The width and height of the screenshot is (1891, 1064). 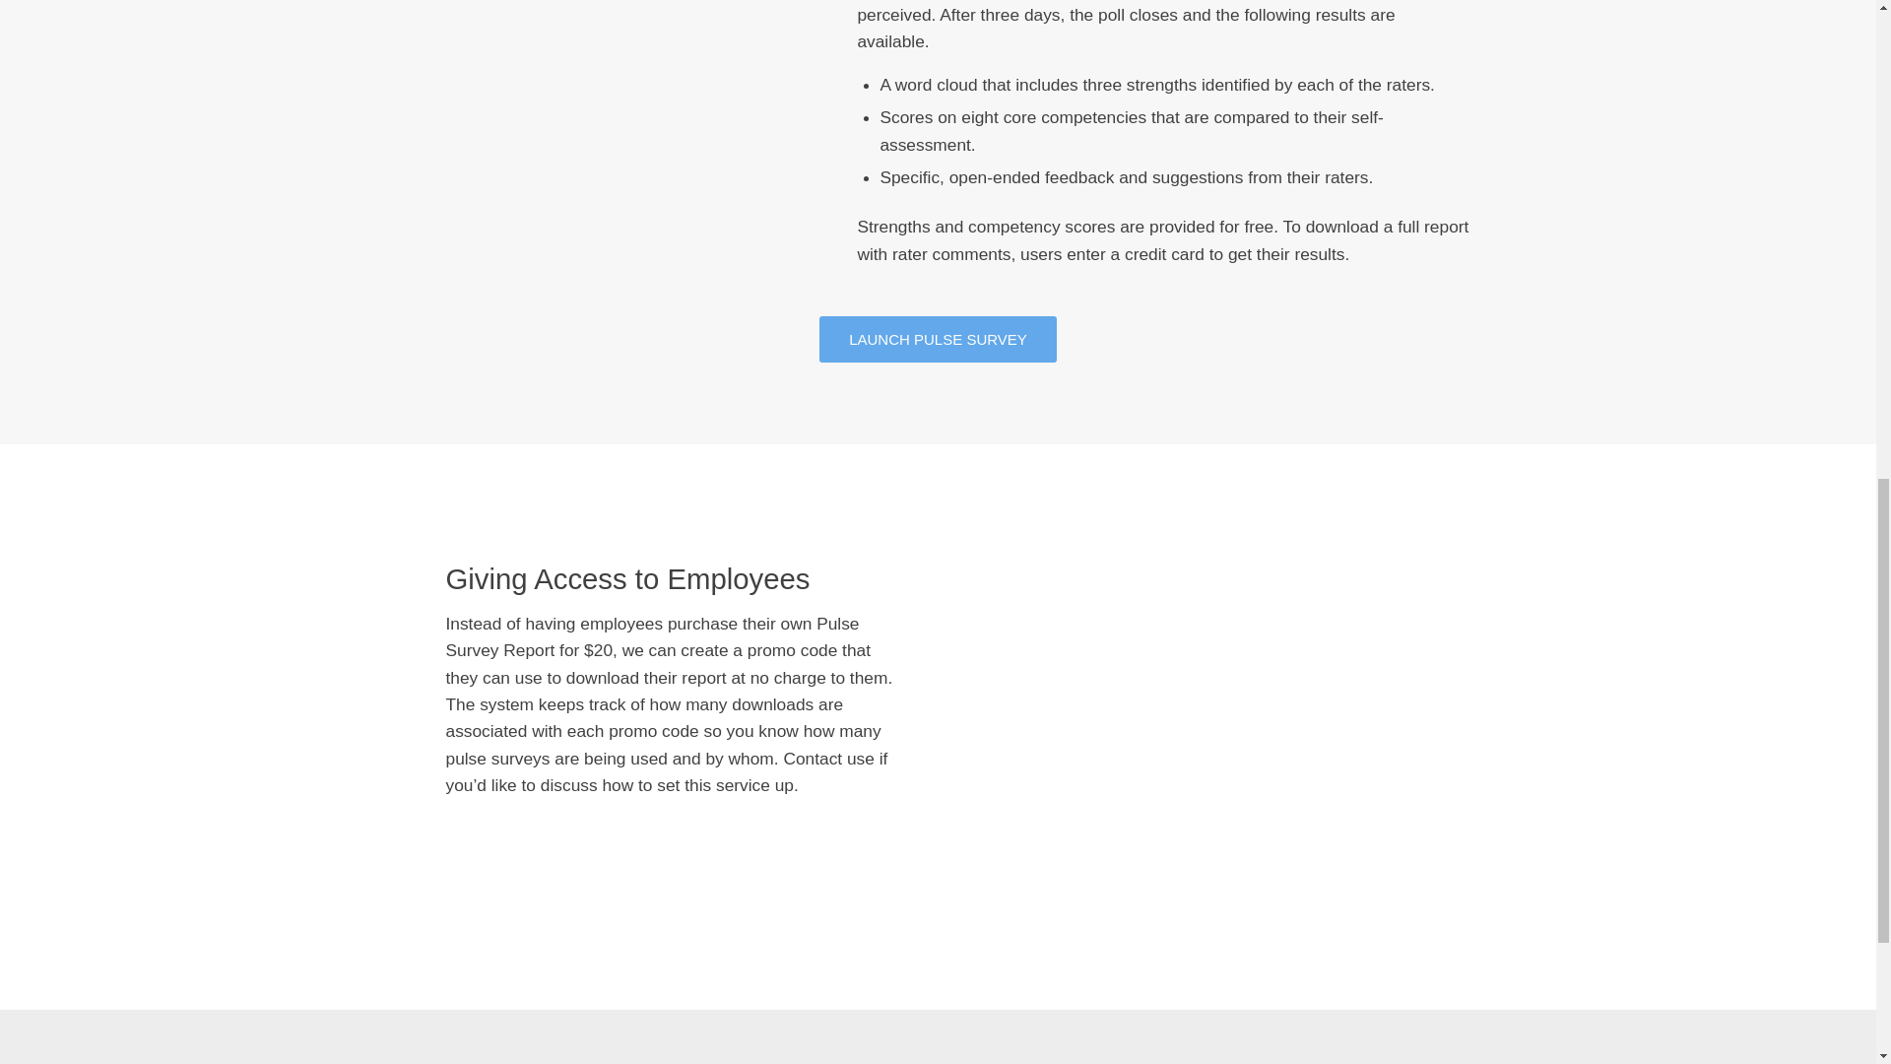 I want to click on LAUNCH PULSE SURVEY, so click(x=938, y=339).